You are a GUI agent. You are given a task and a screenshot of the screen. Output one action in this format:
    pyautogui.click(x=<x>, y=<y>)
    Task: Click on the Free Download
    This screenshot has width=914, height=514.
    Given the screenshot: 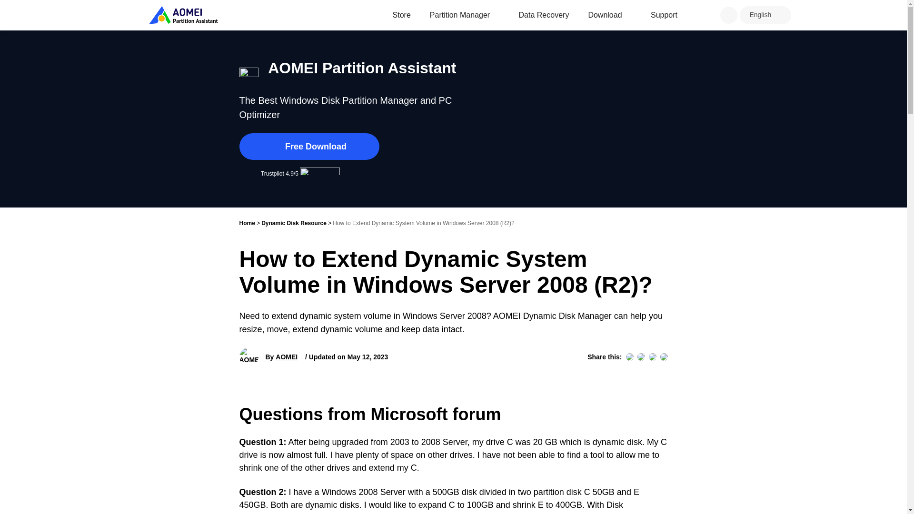 What is the action you would take?
    pyautogui.click(x=308, y=146)
    